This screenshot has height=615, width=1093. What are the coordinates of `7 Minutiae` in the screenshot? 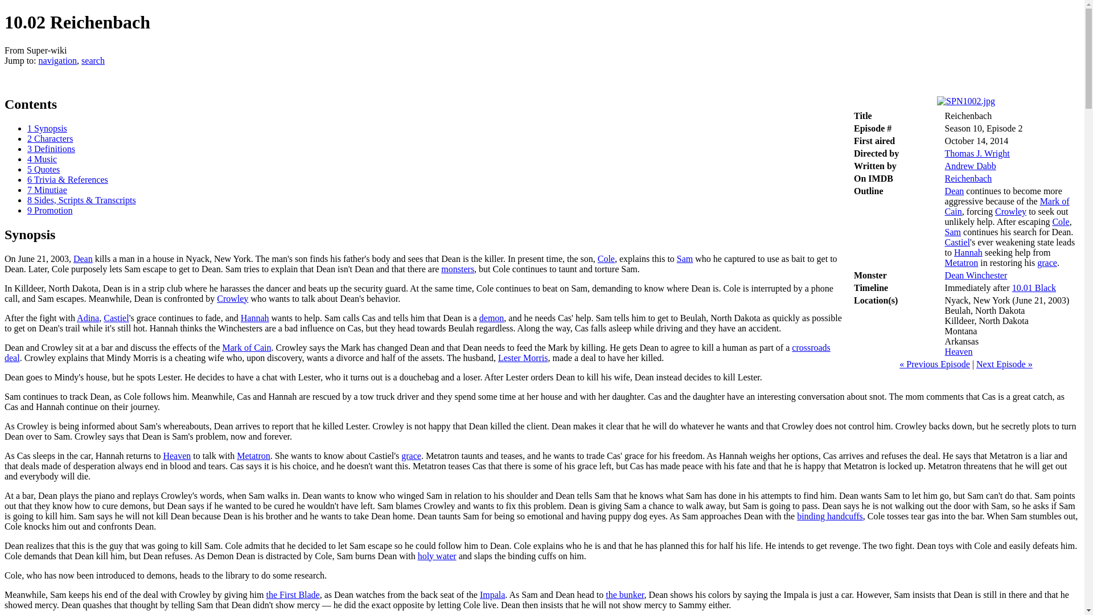 It's located at (47, 190).